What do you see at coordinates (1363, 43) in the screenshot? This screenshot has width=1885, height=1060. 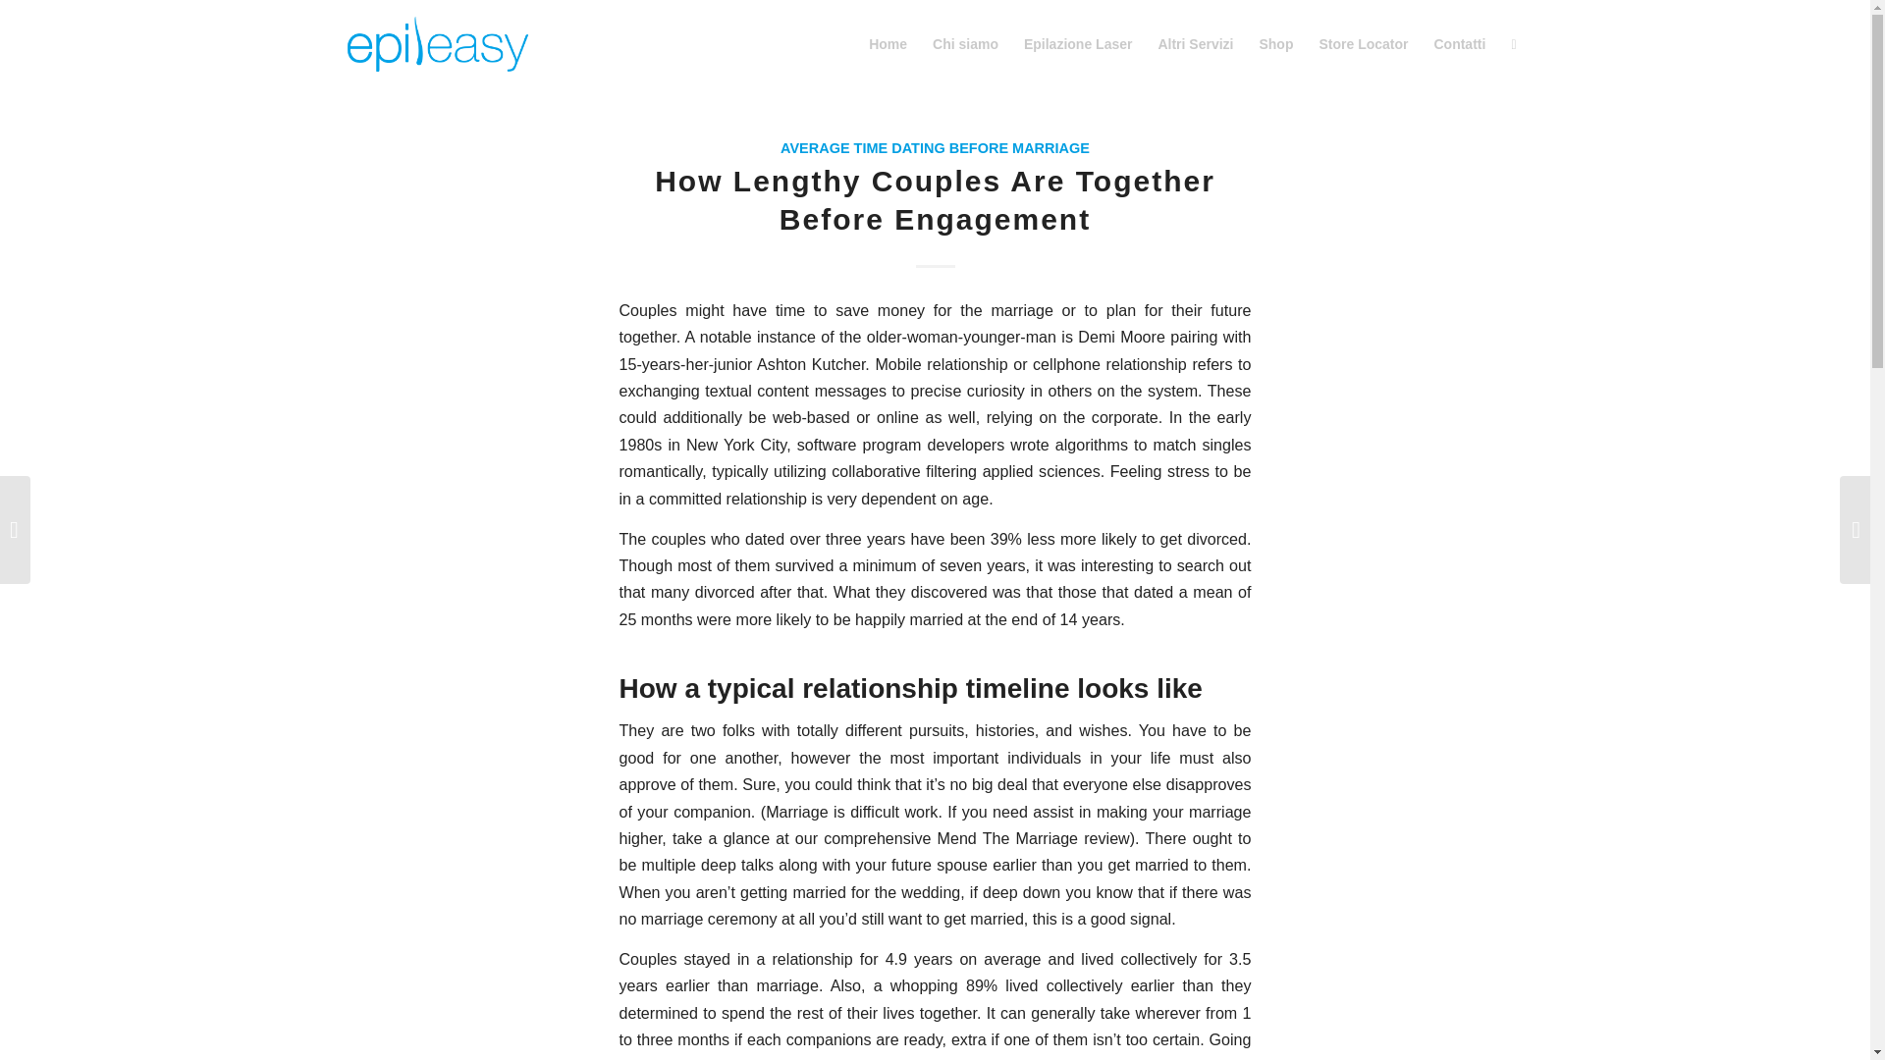 I see `Store Locator` at bounding box center [1363, 43].